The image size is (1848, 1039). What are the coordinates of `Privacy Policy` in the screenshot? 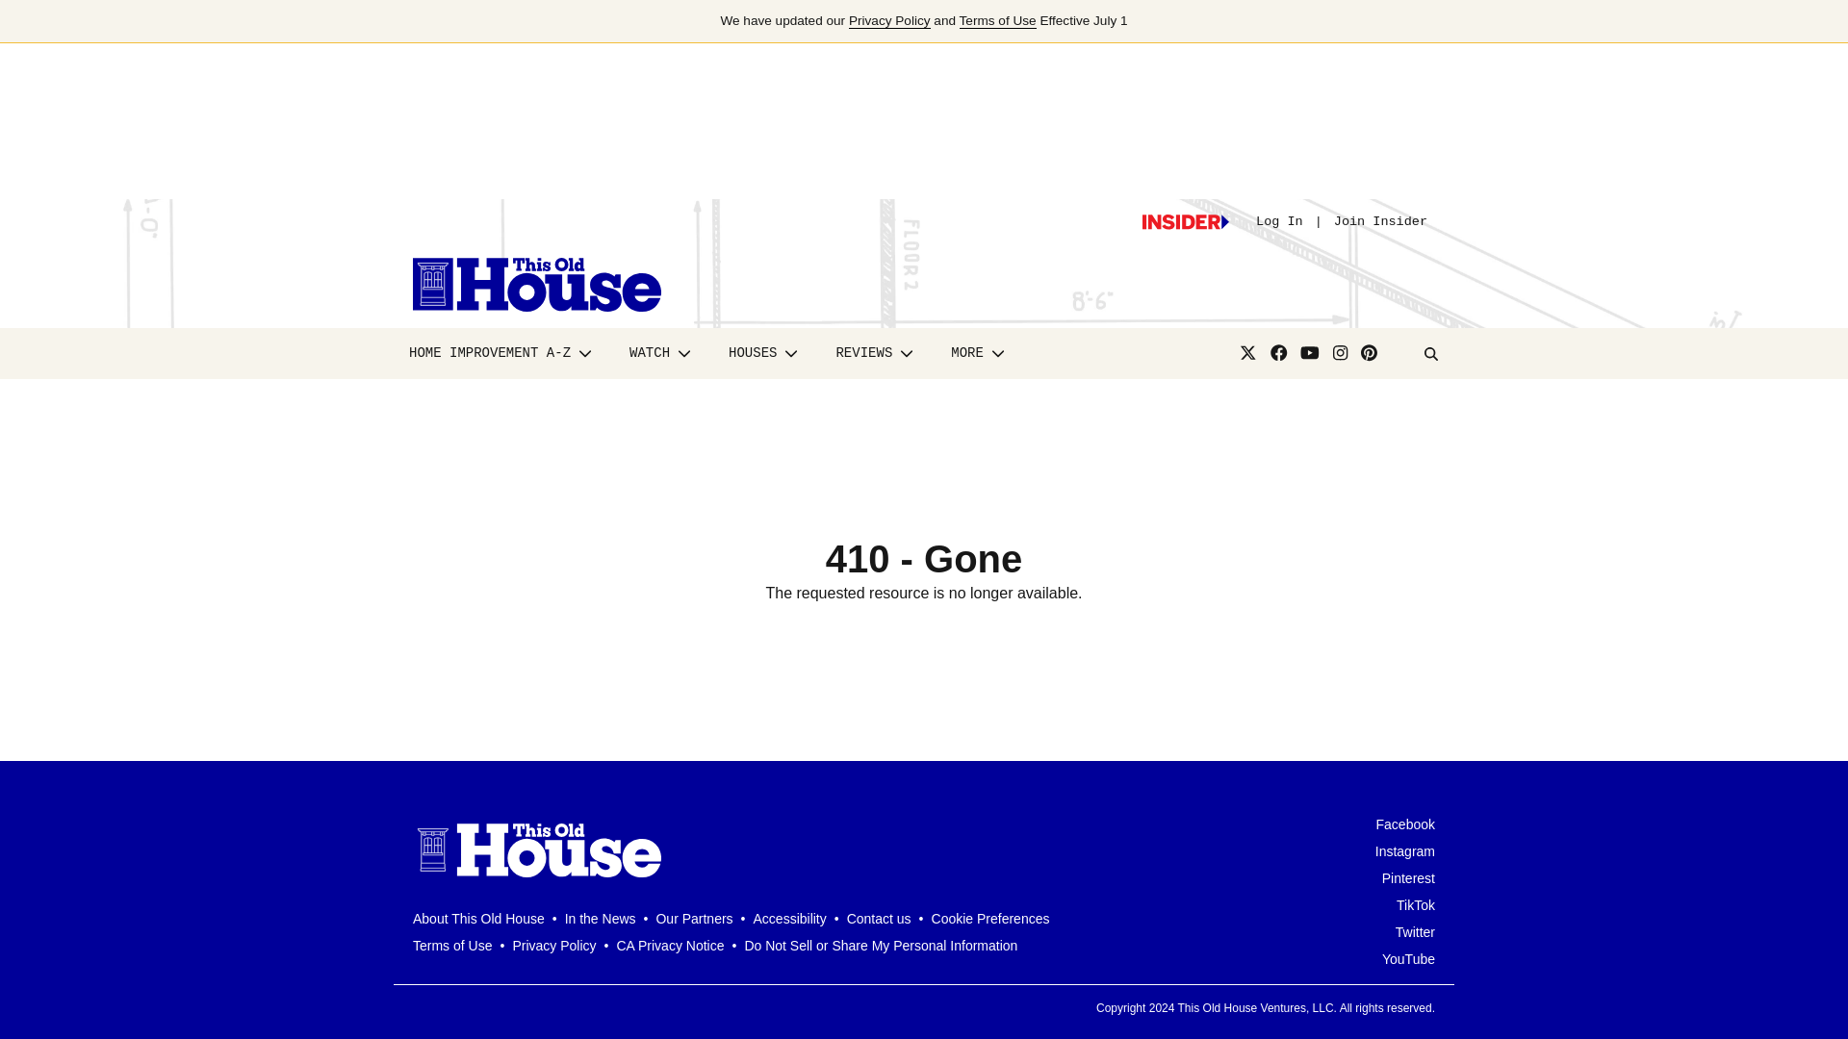 It's located at (889, 21).